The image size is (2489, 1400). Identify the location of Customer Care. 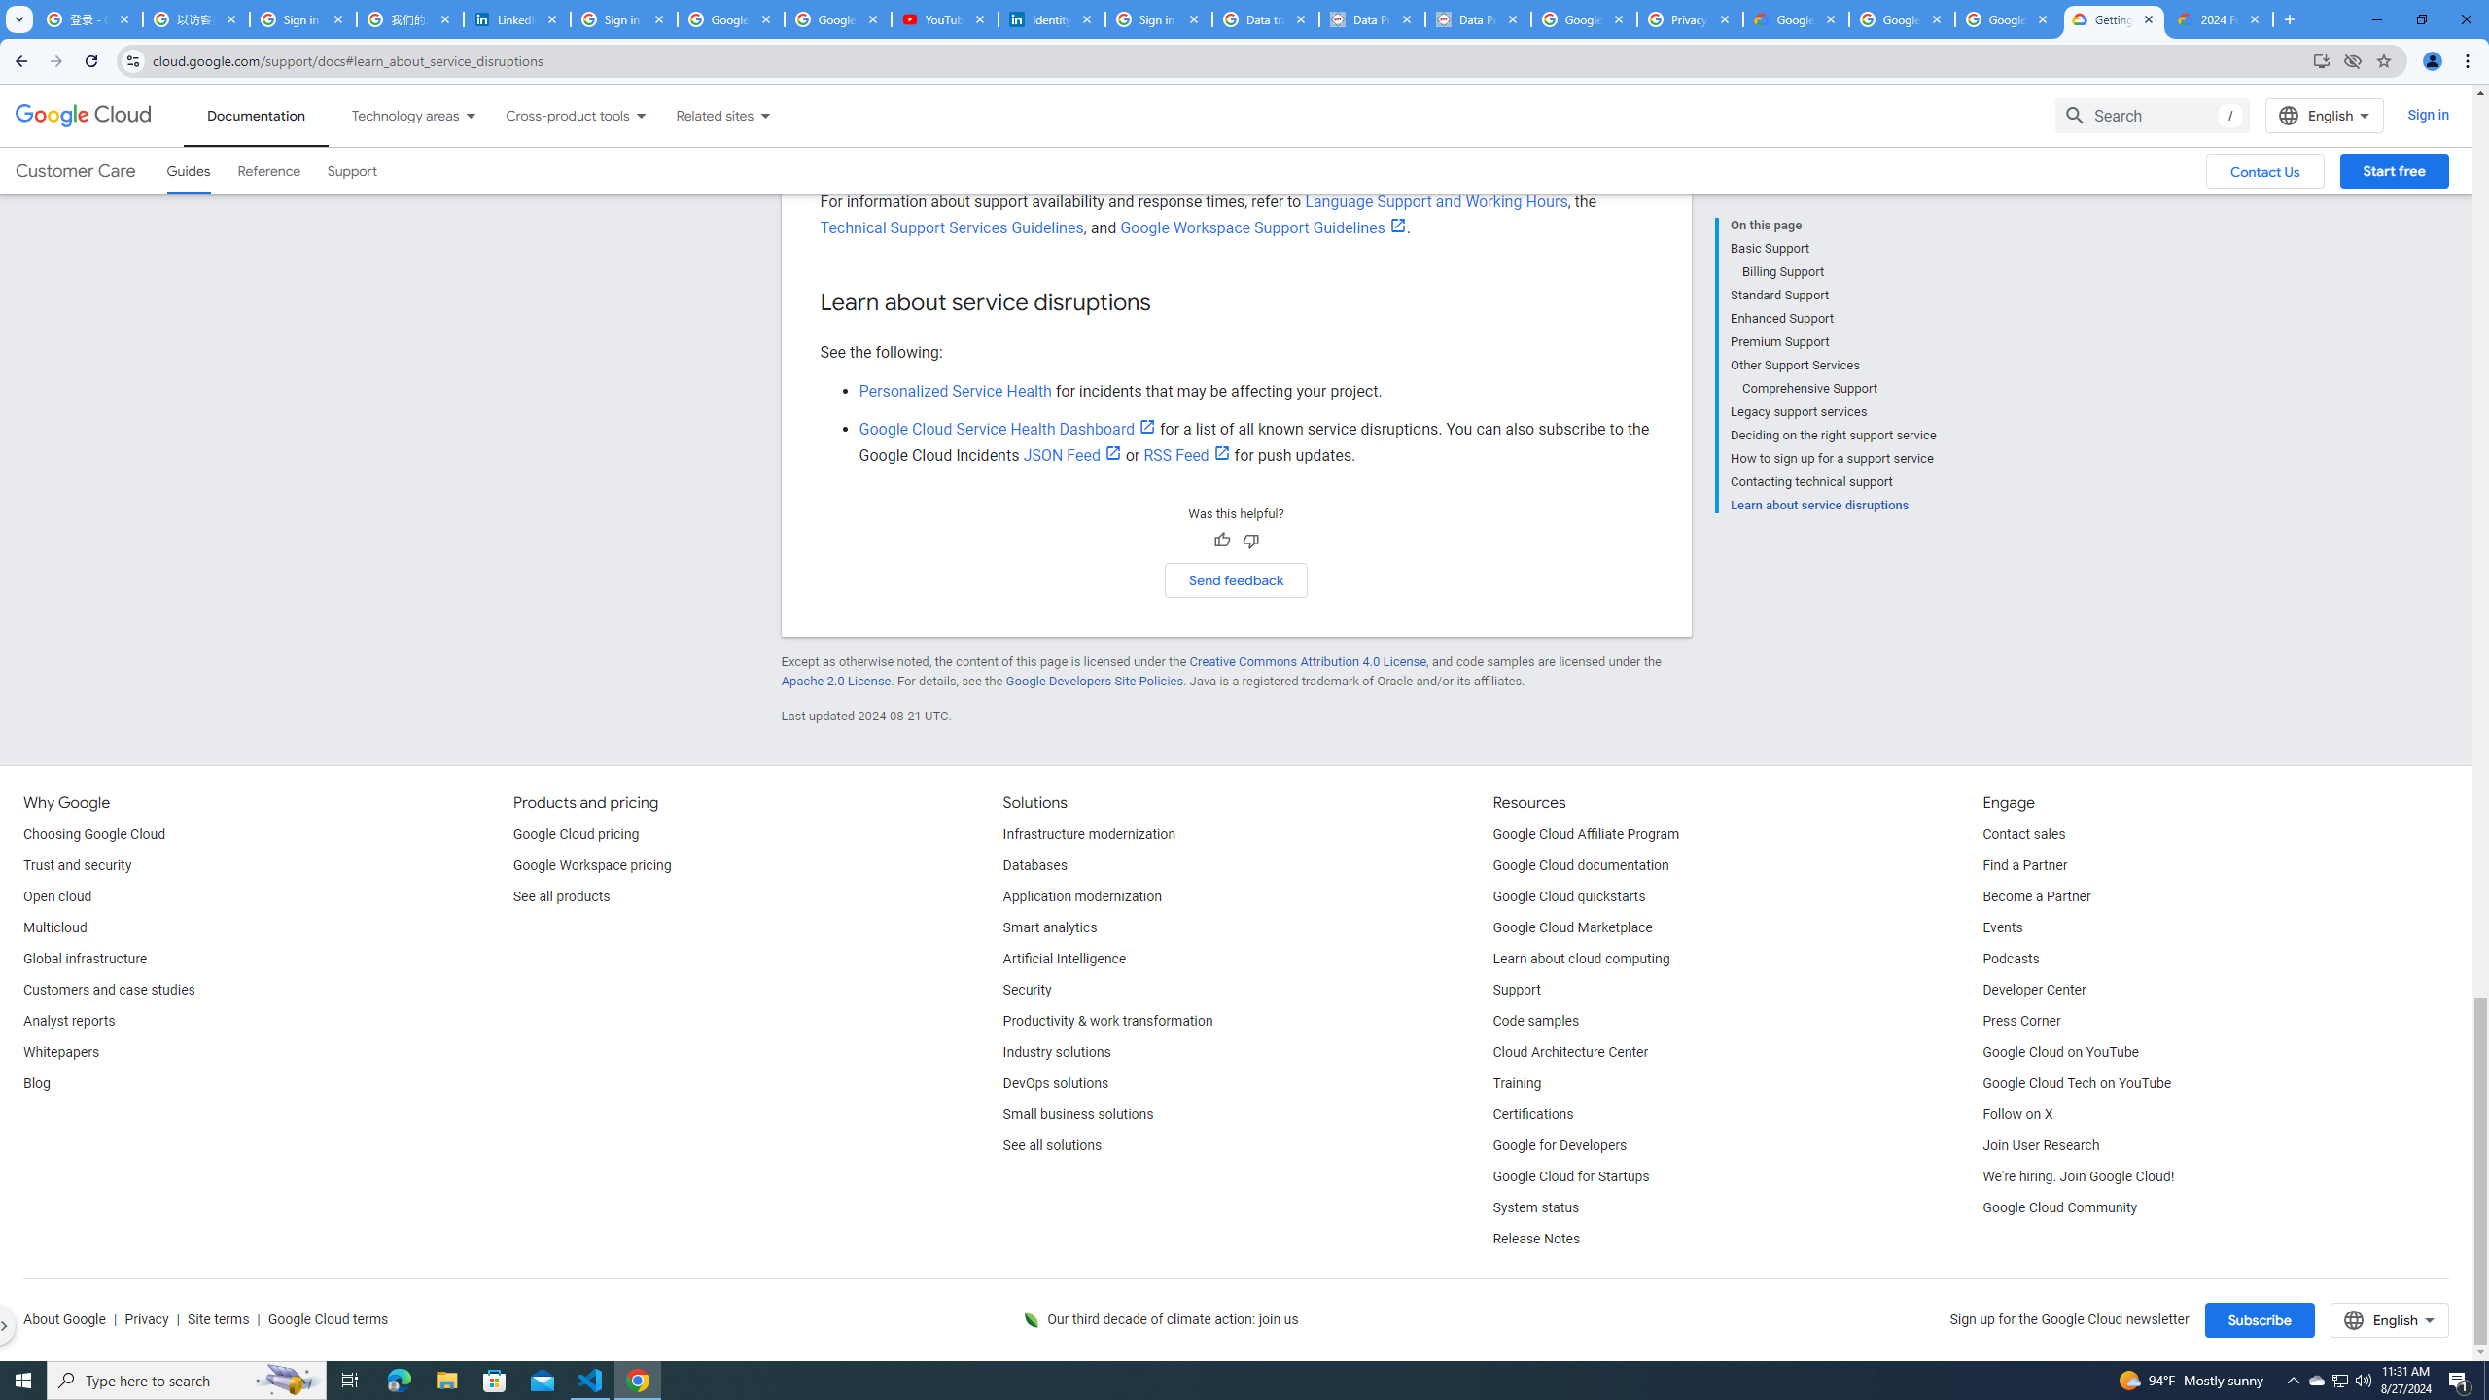
(76, 171).